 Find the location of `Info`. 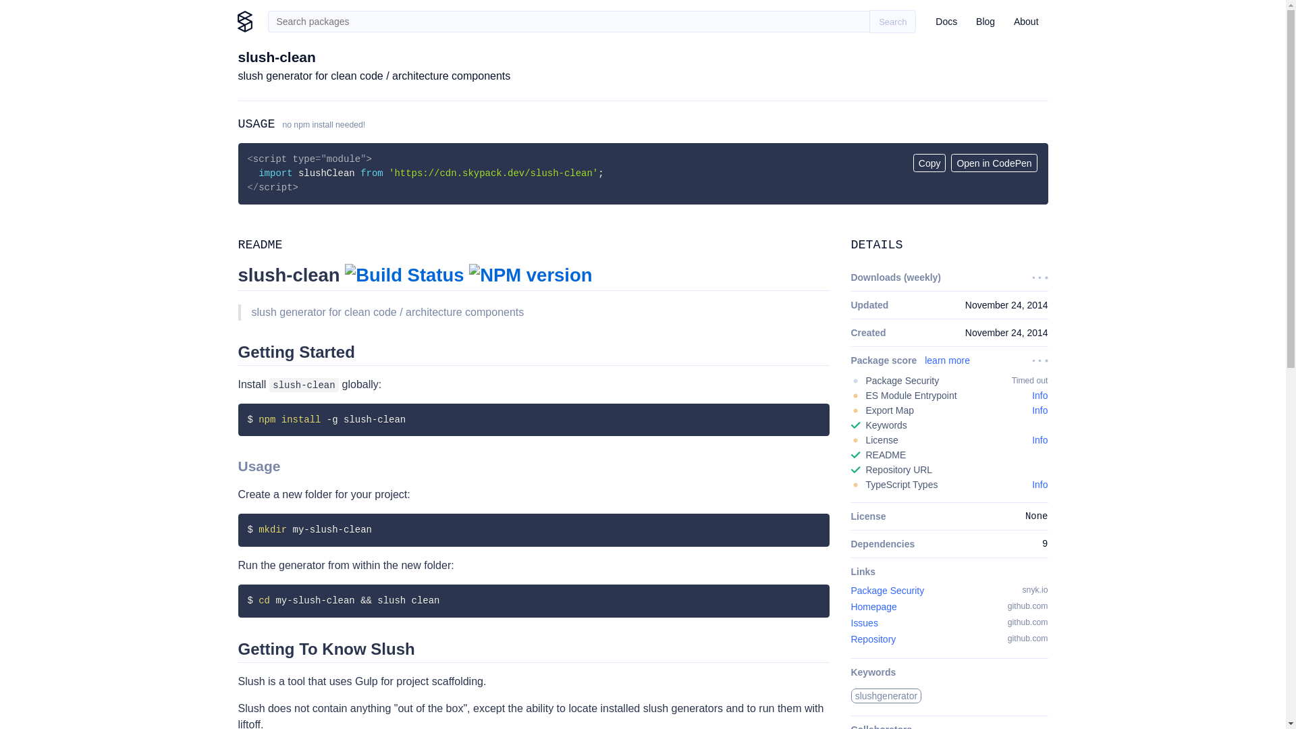

Info is located at coordinates (1039, 396).